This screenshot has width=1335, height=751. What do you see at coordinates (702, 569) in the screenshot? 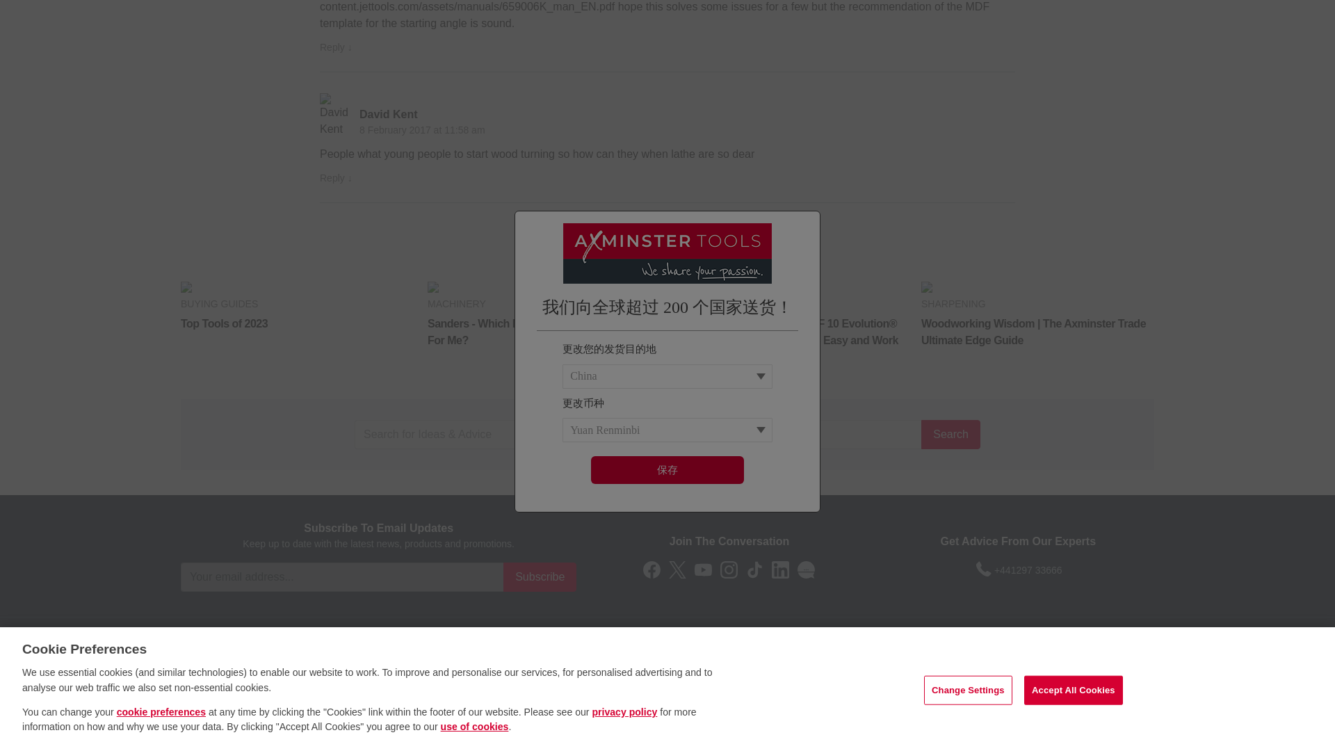
I see `YouTube` at bounding box center [702, 569].